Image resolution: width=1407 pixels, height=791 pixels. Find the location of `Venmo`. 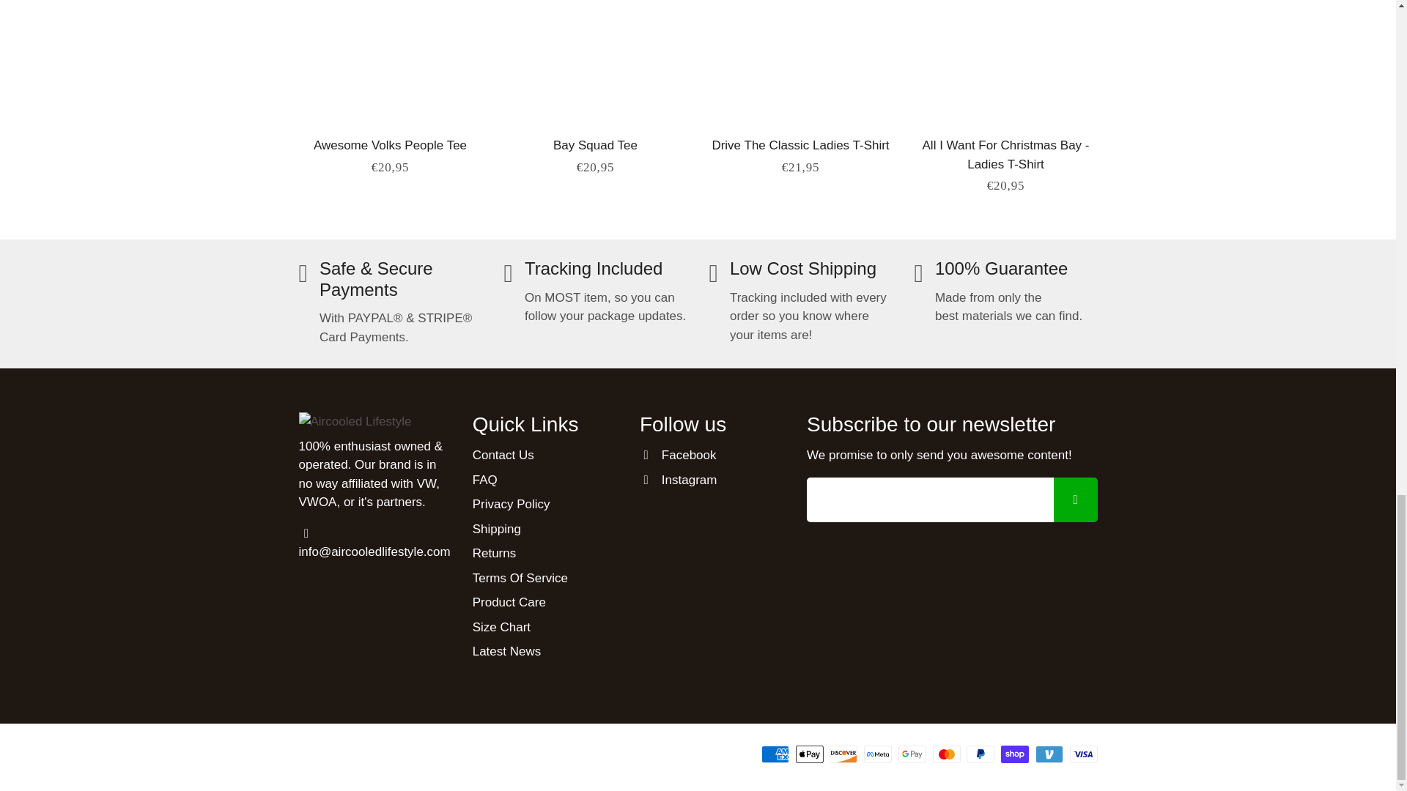

Venmo is located at coordinates (1049, 754).